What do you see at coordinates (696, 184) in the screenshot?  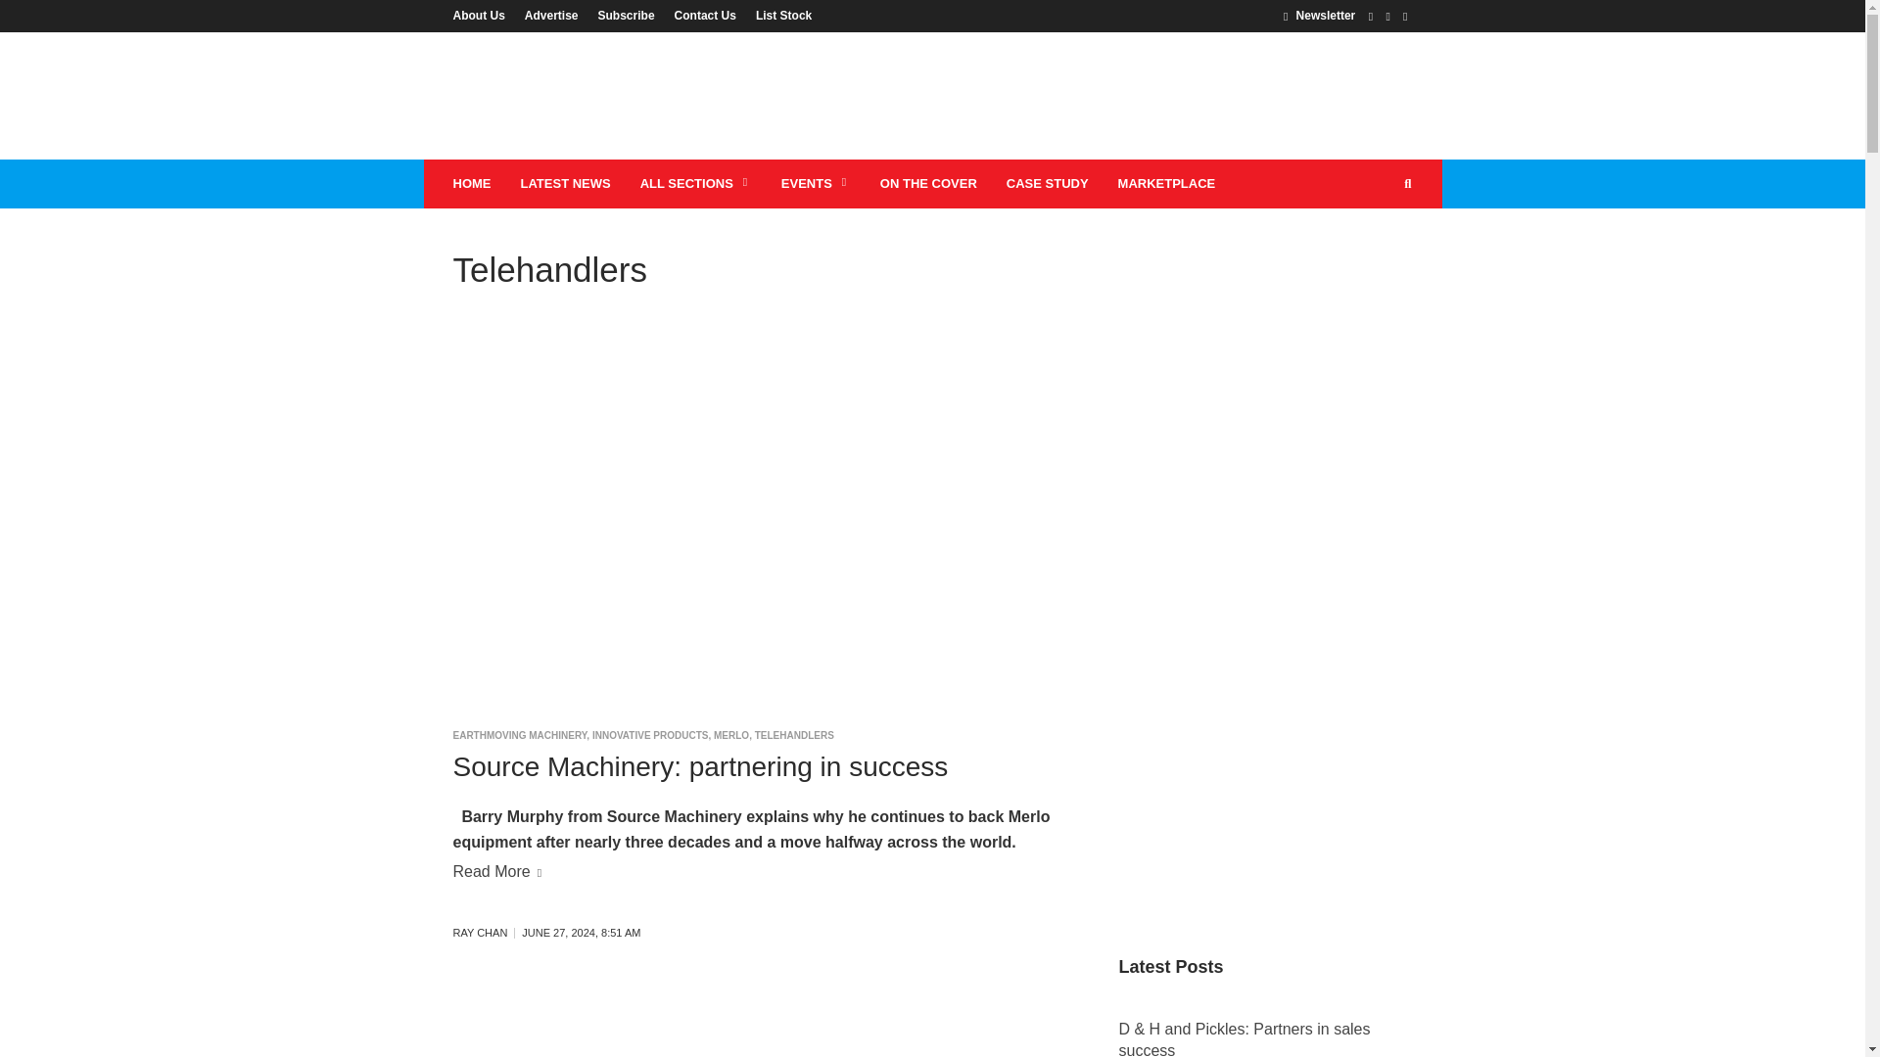 I see `ALL SECTIONS` at bounding box center [696, 184].